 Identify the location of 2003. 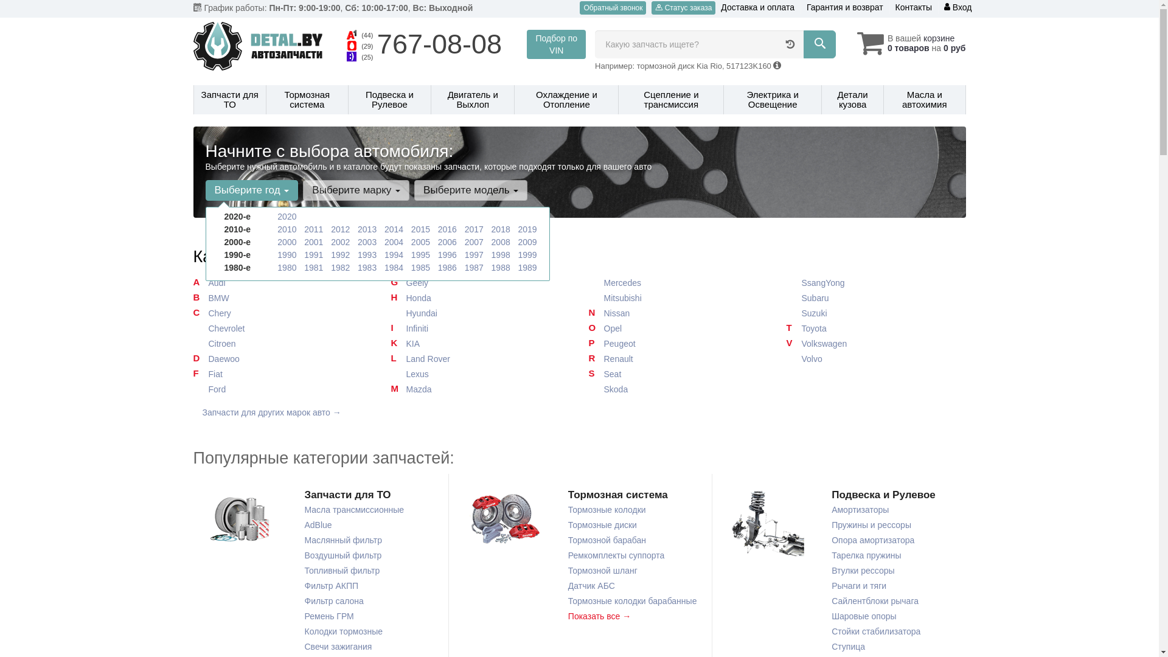
(367, 242).